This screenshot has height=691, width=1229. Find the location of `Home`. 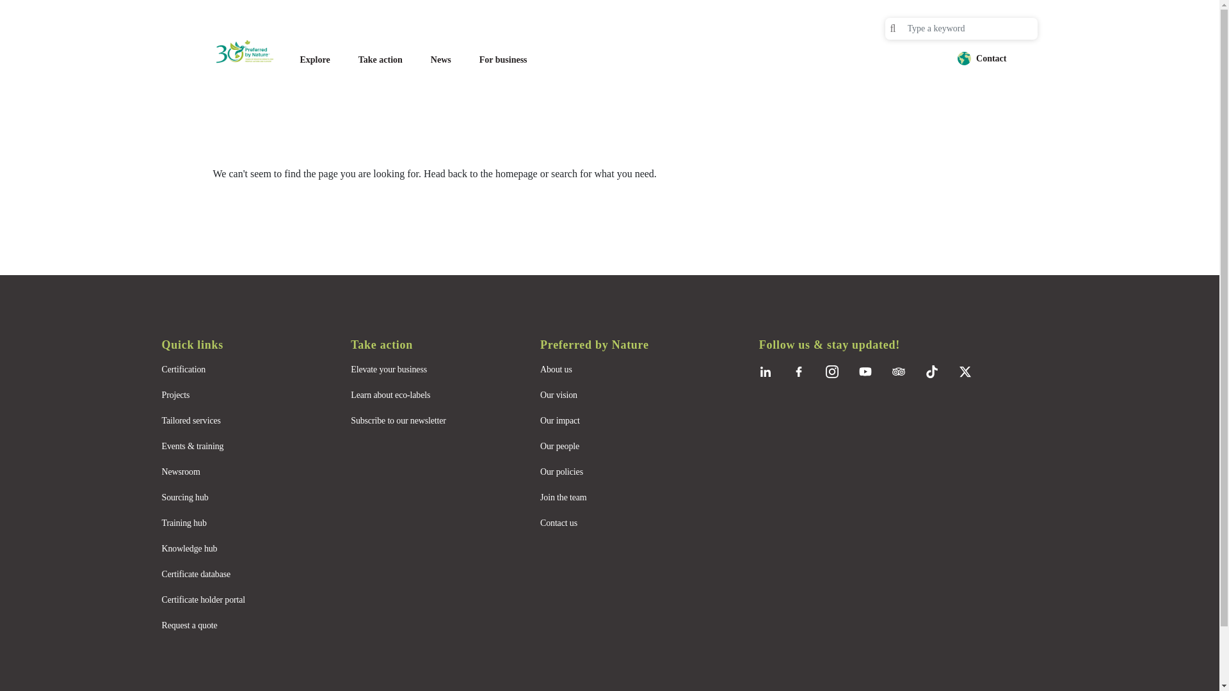

Home is located at coordinates (251, 51).